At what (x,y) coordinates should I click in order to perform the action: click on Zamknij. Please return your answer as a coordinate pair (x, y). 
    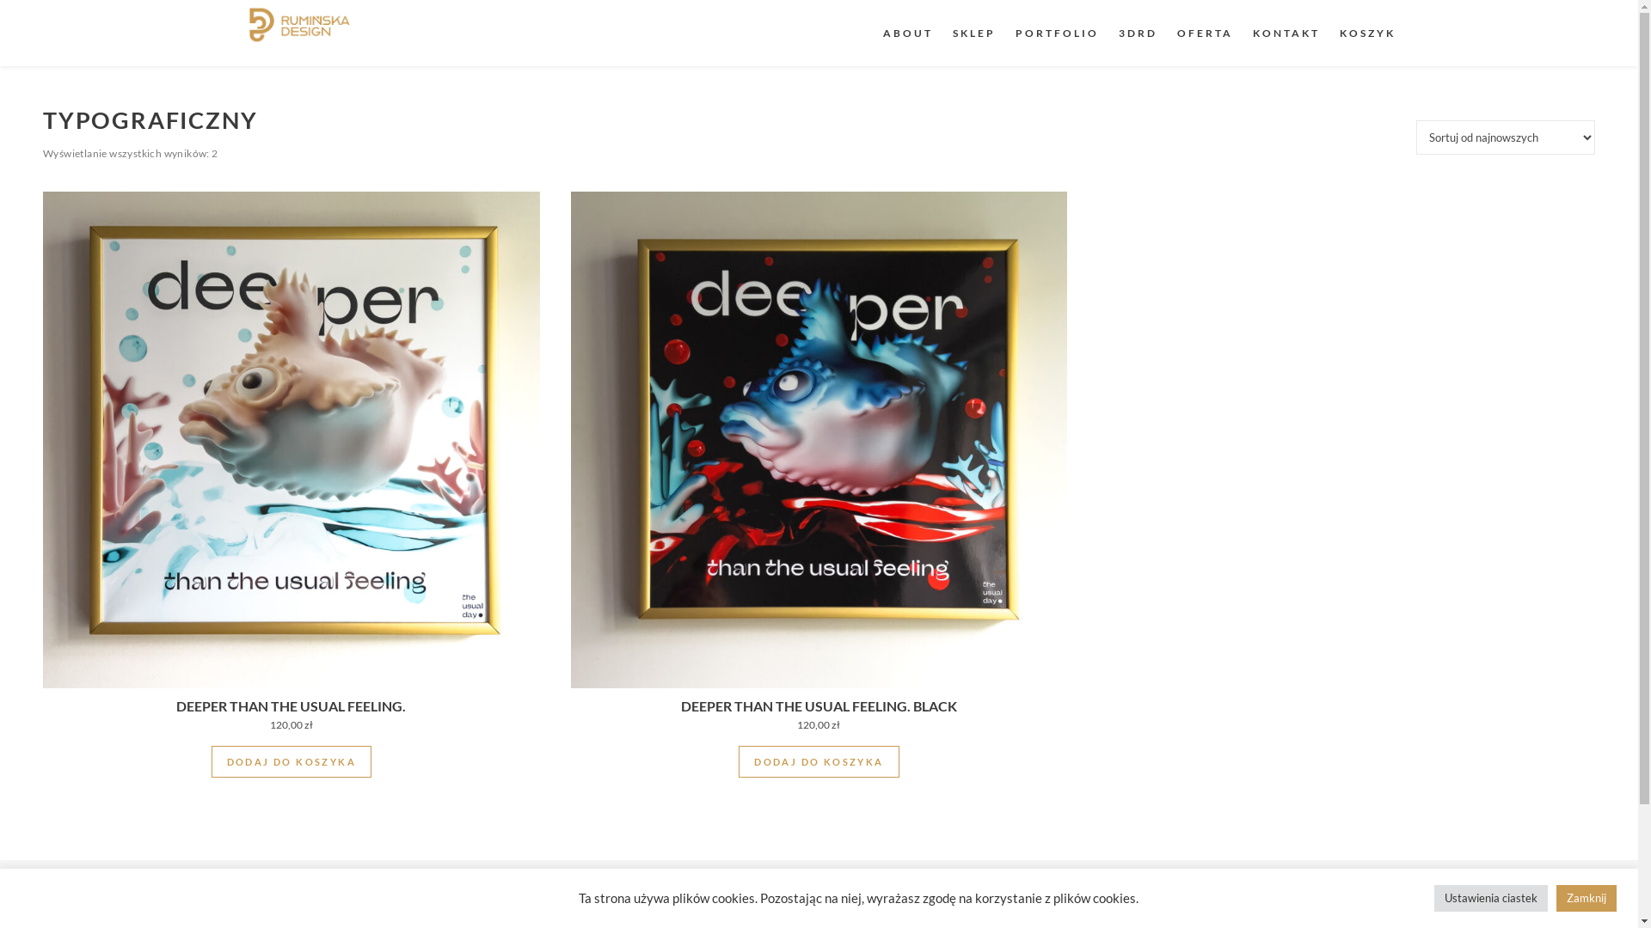
    Looking at the image, I should click on (1587, 899).